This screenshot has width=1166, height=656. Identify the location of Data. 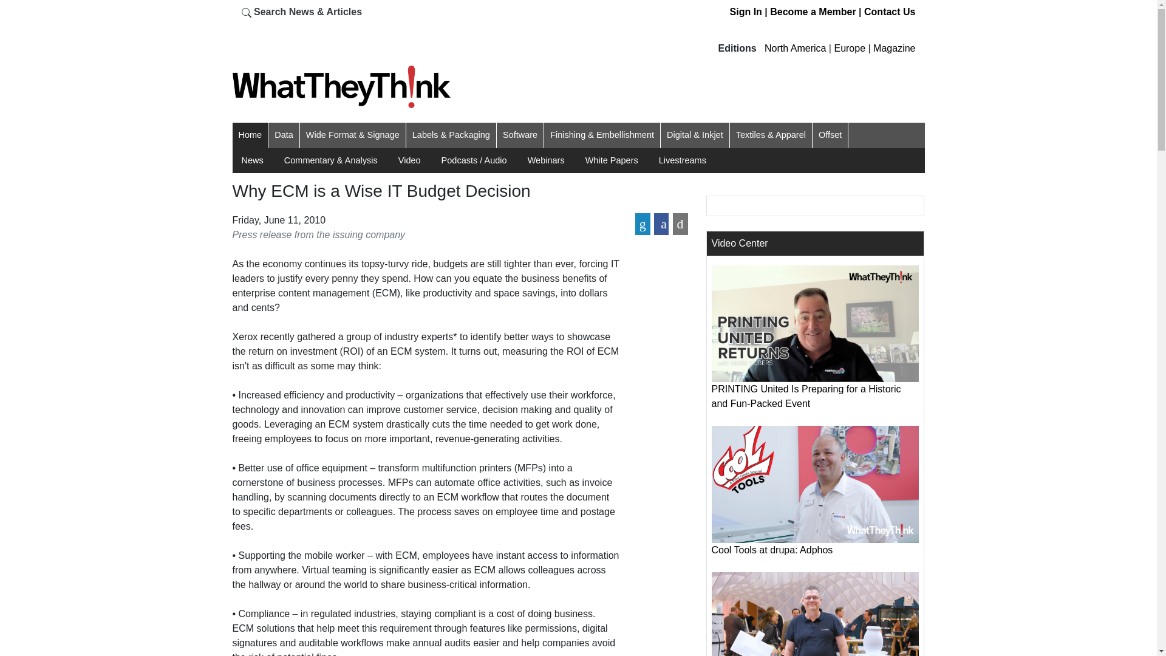
(284, 135).